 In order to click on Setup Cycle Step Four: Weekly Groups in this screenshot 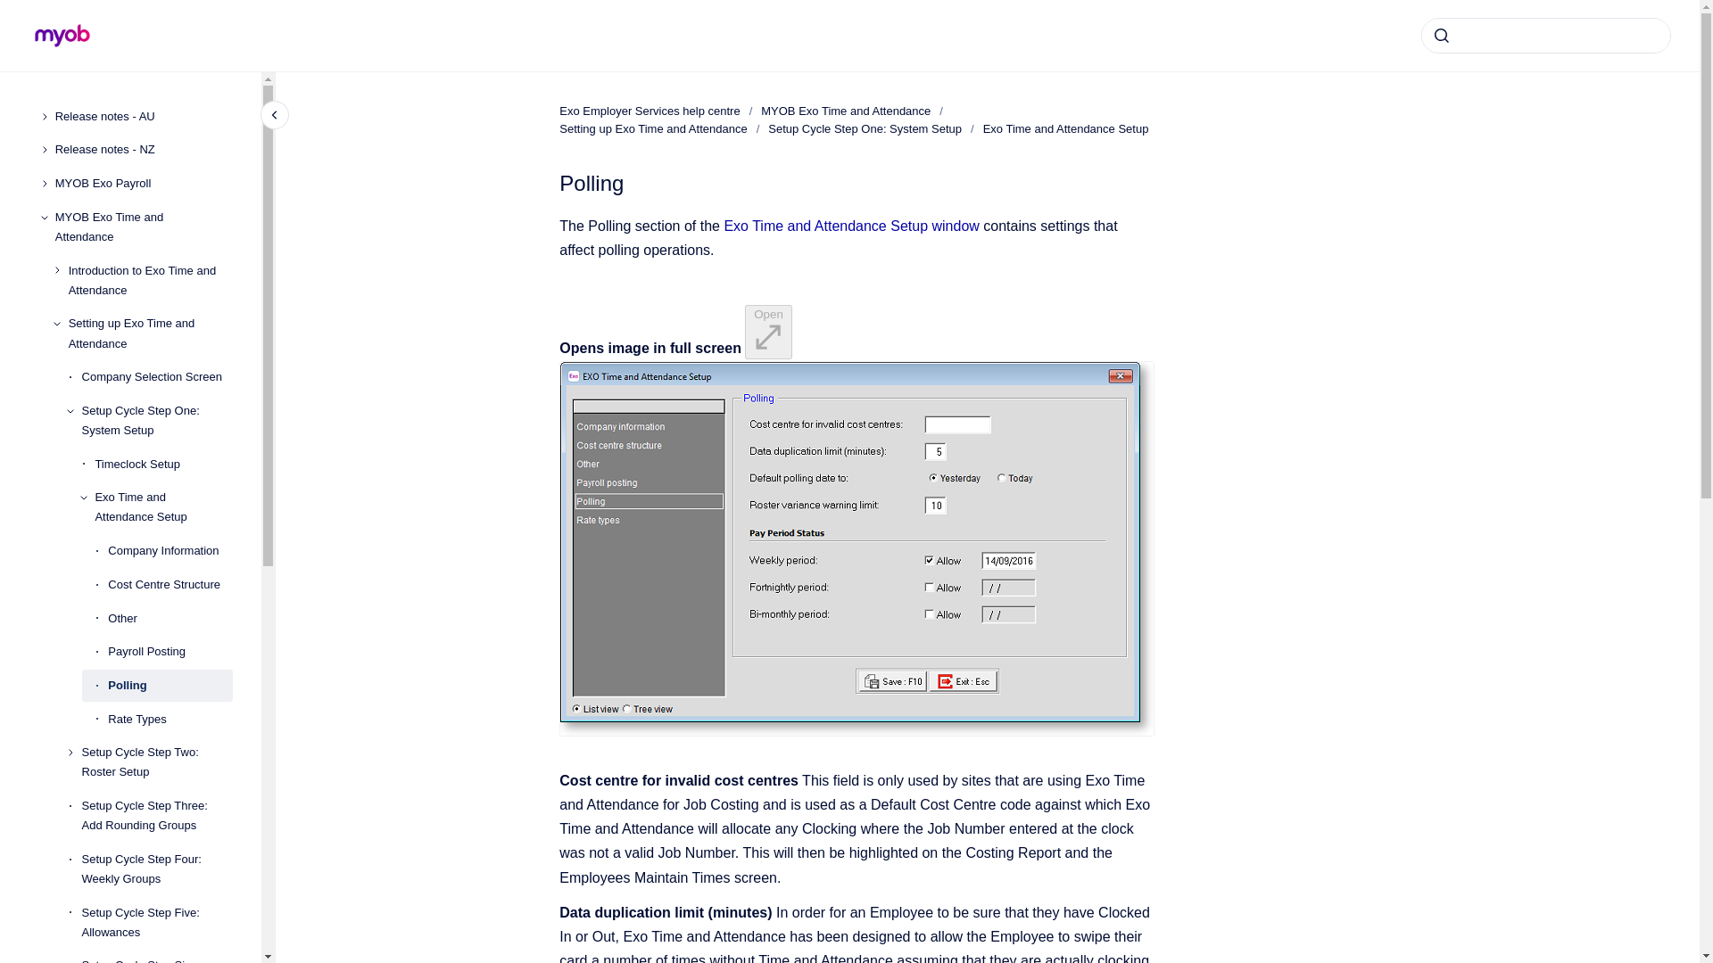, I will do `click(157, 869)`.